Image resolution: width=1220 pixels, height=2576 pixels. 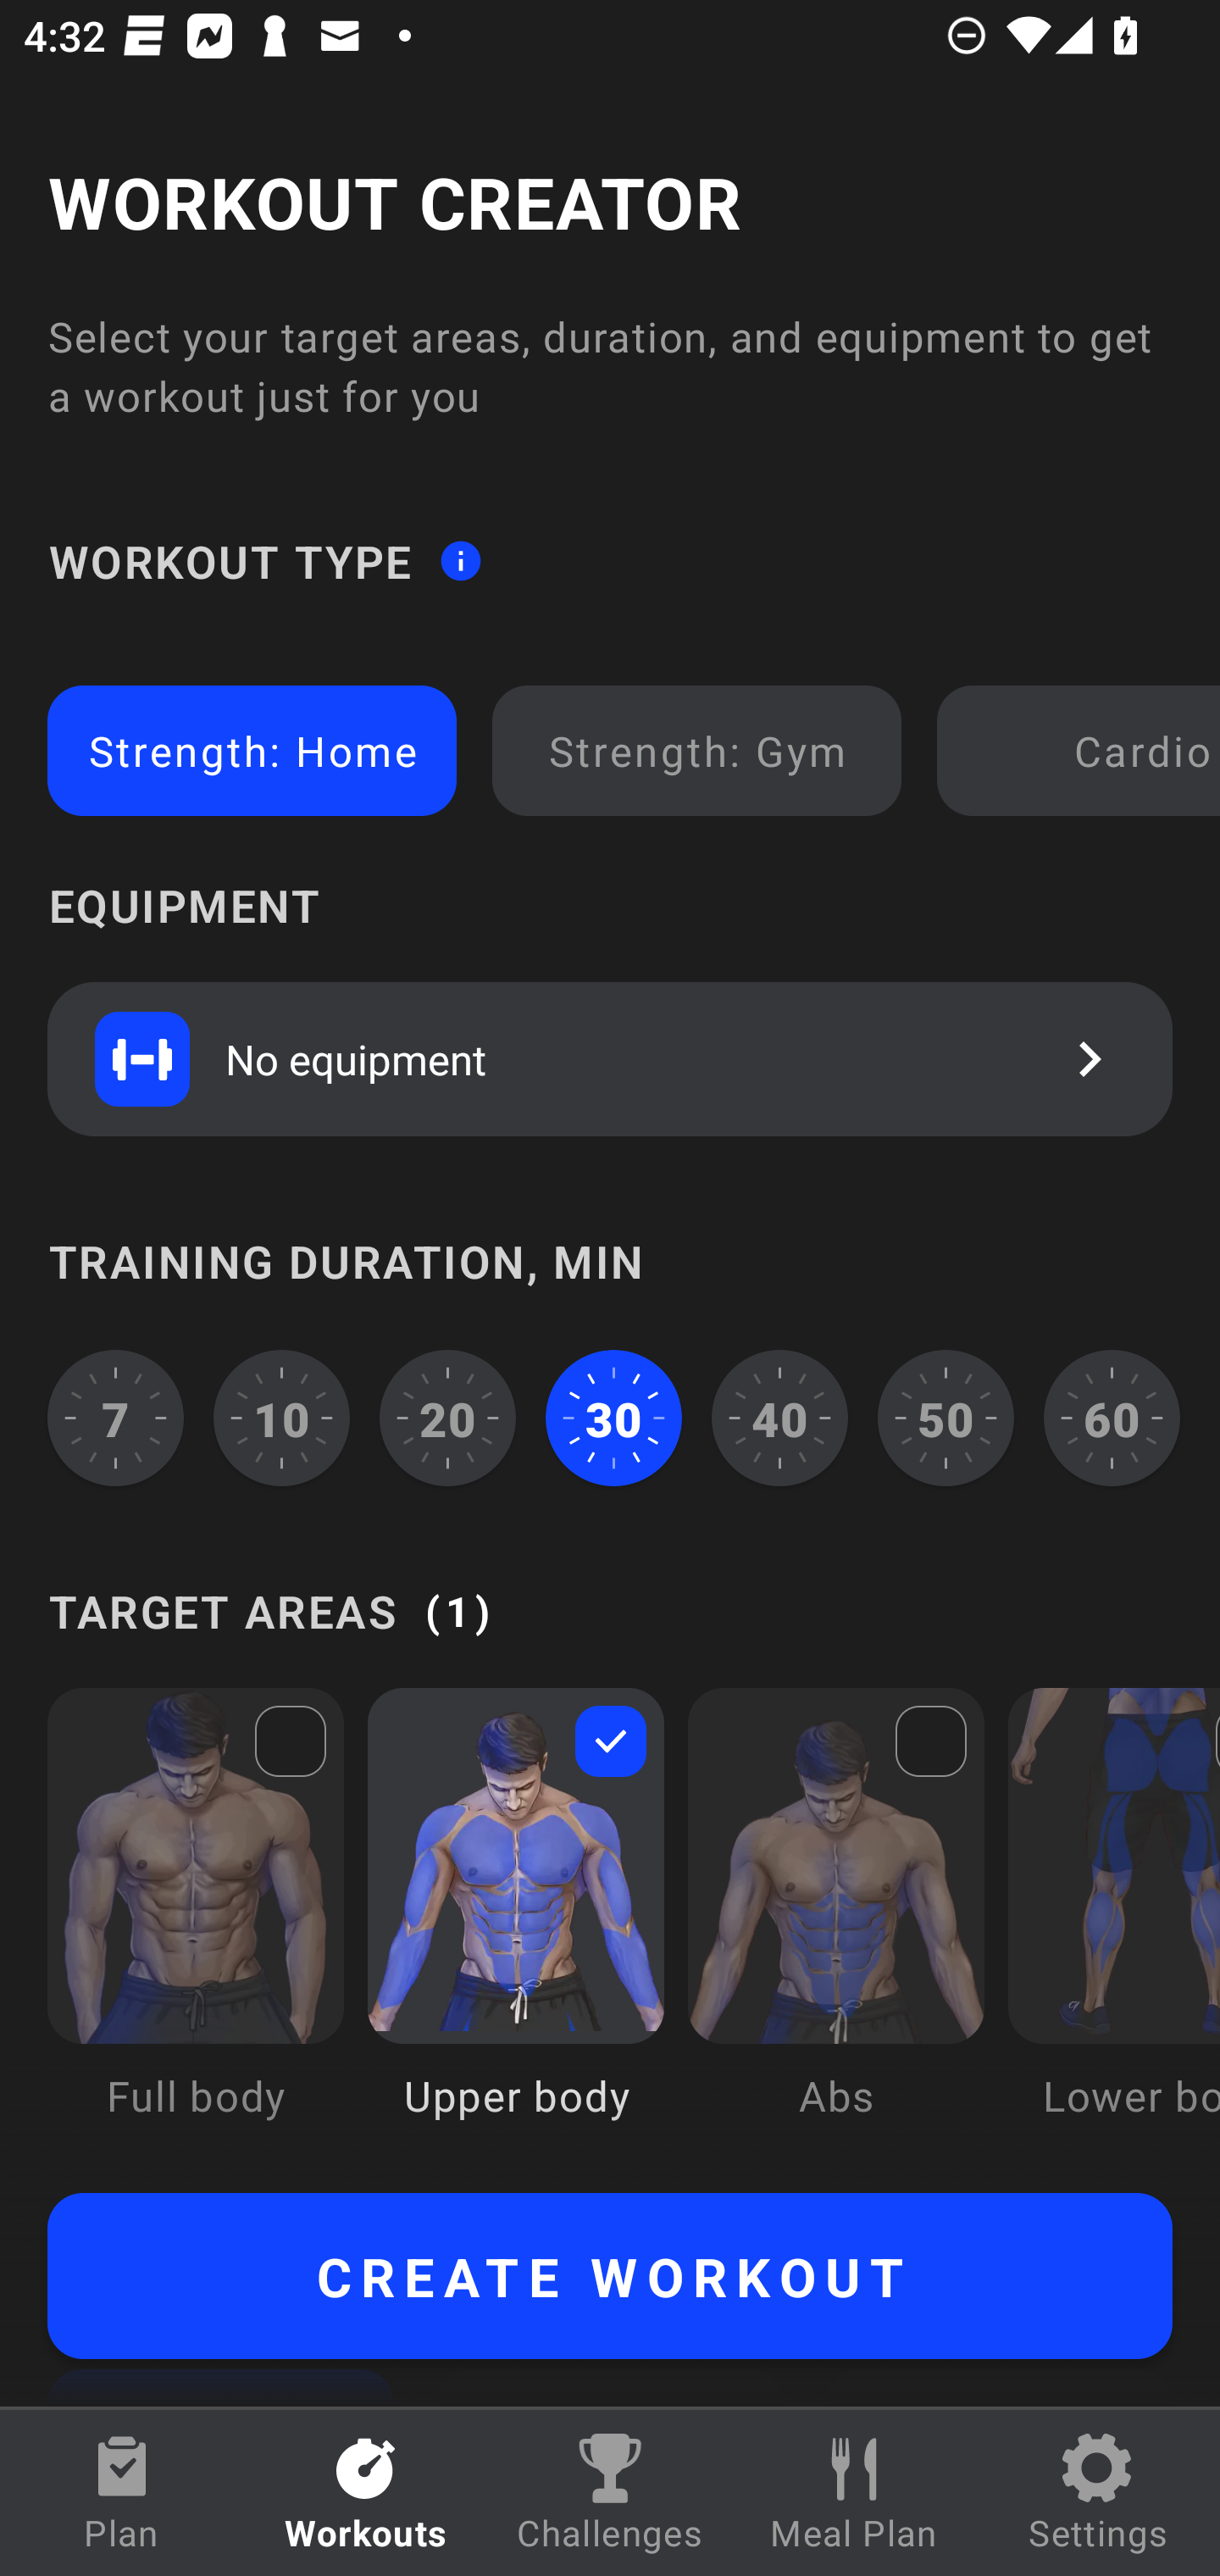 I want to click on Strength: Gym, so click(x=696, y=751).